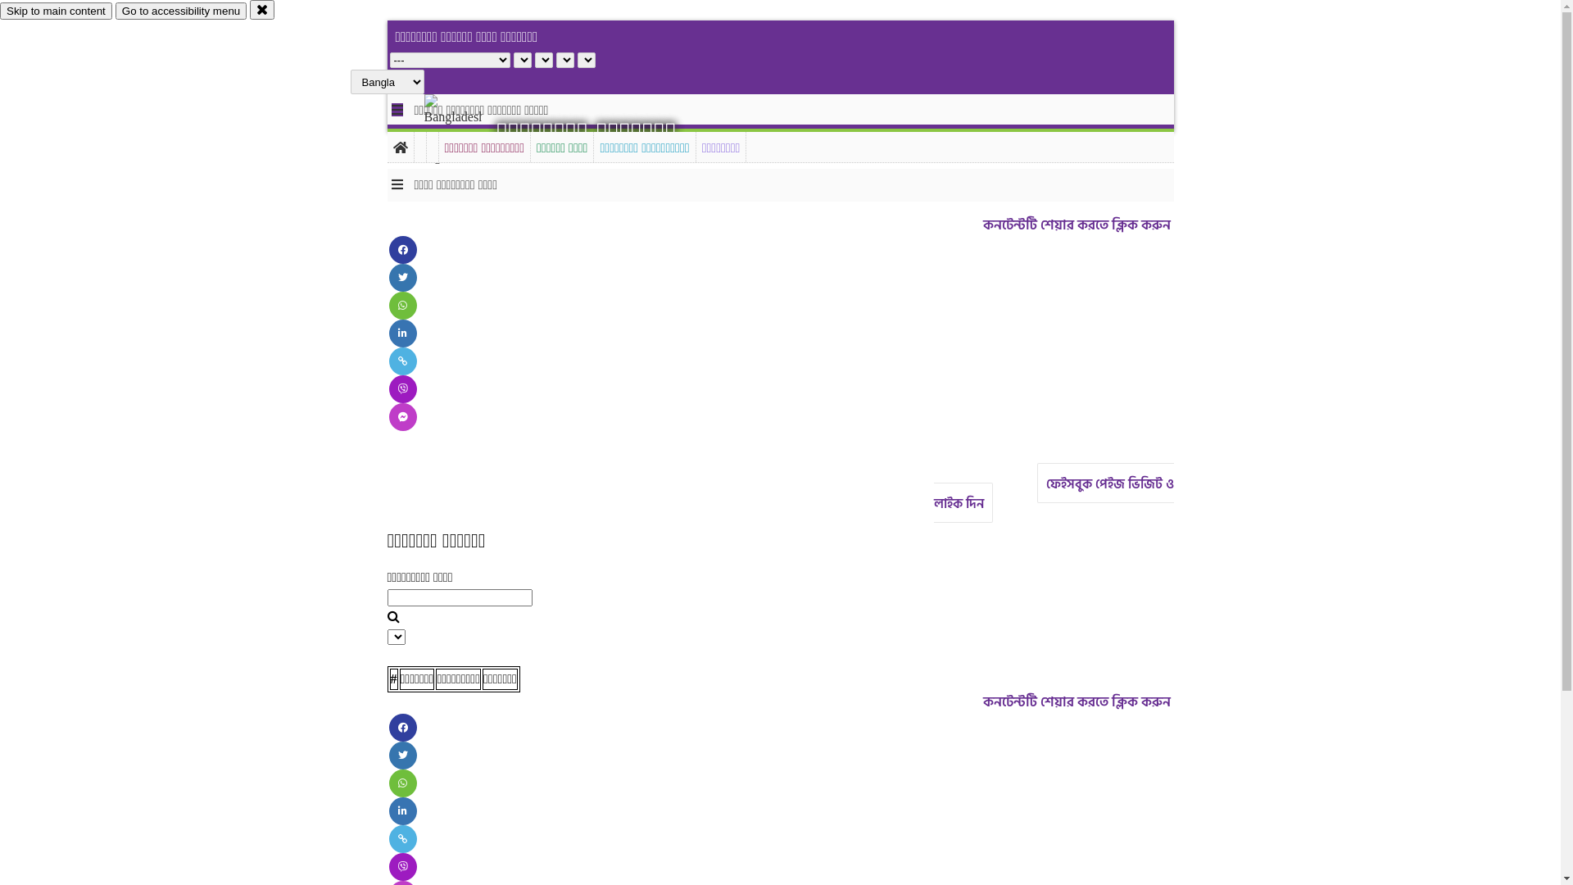 The image size is (1573, 885). Describe the element at coordinates (262, 10) in the screenshot. I see `close` at that location.